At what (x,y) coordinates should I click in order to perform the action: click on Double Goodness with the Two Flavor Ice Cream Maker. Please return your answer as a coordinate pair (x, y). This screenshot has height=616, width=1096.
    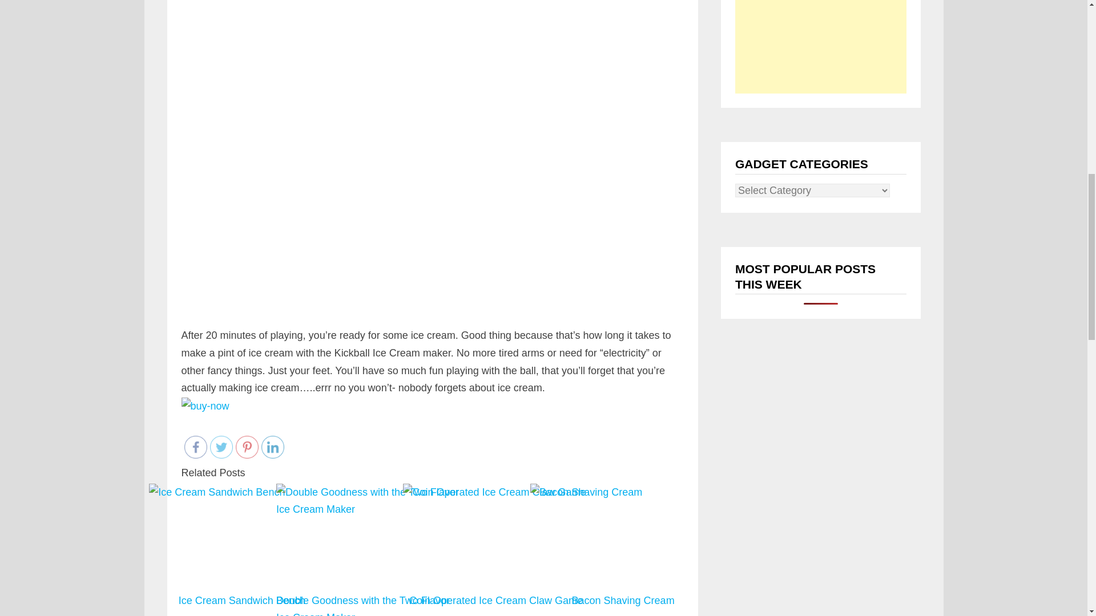
    Looking at the image, I should click on (369, 549).